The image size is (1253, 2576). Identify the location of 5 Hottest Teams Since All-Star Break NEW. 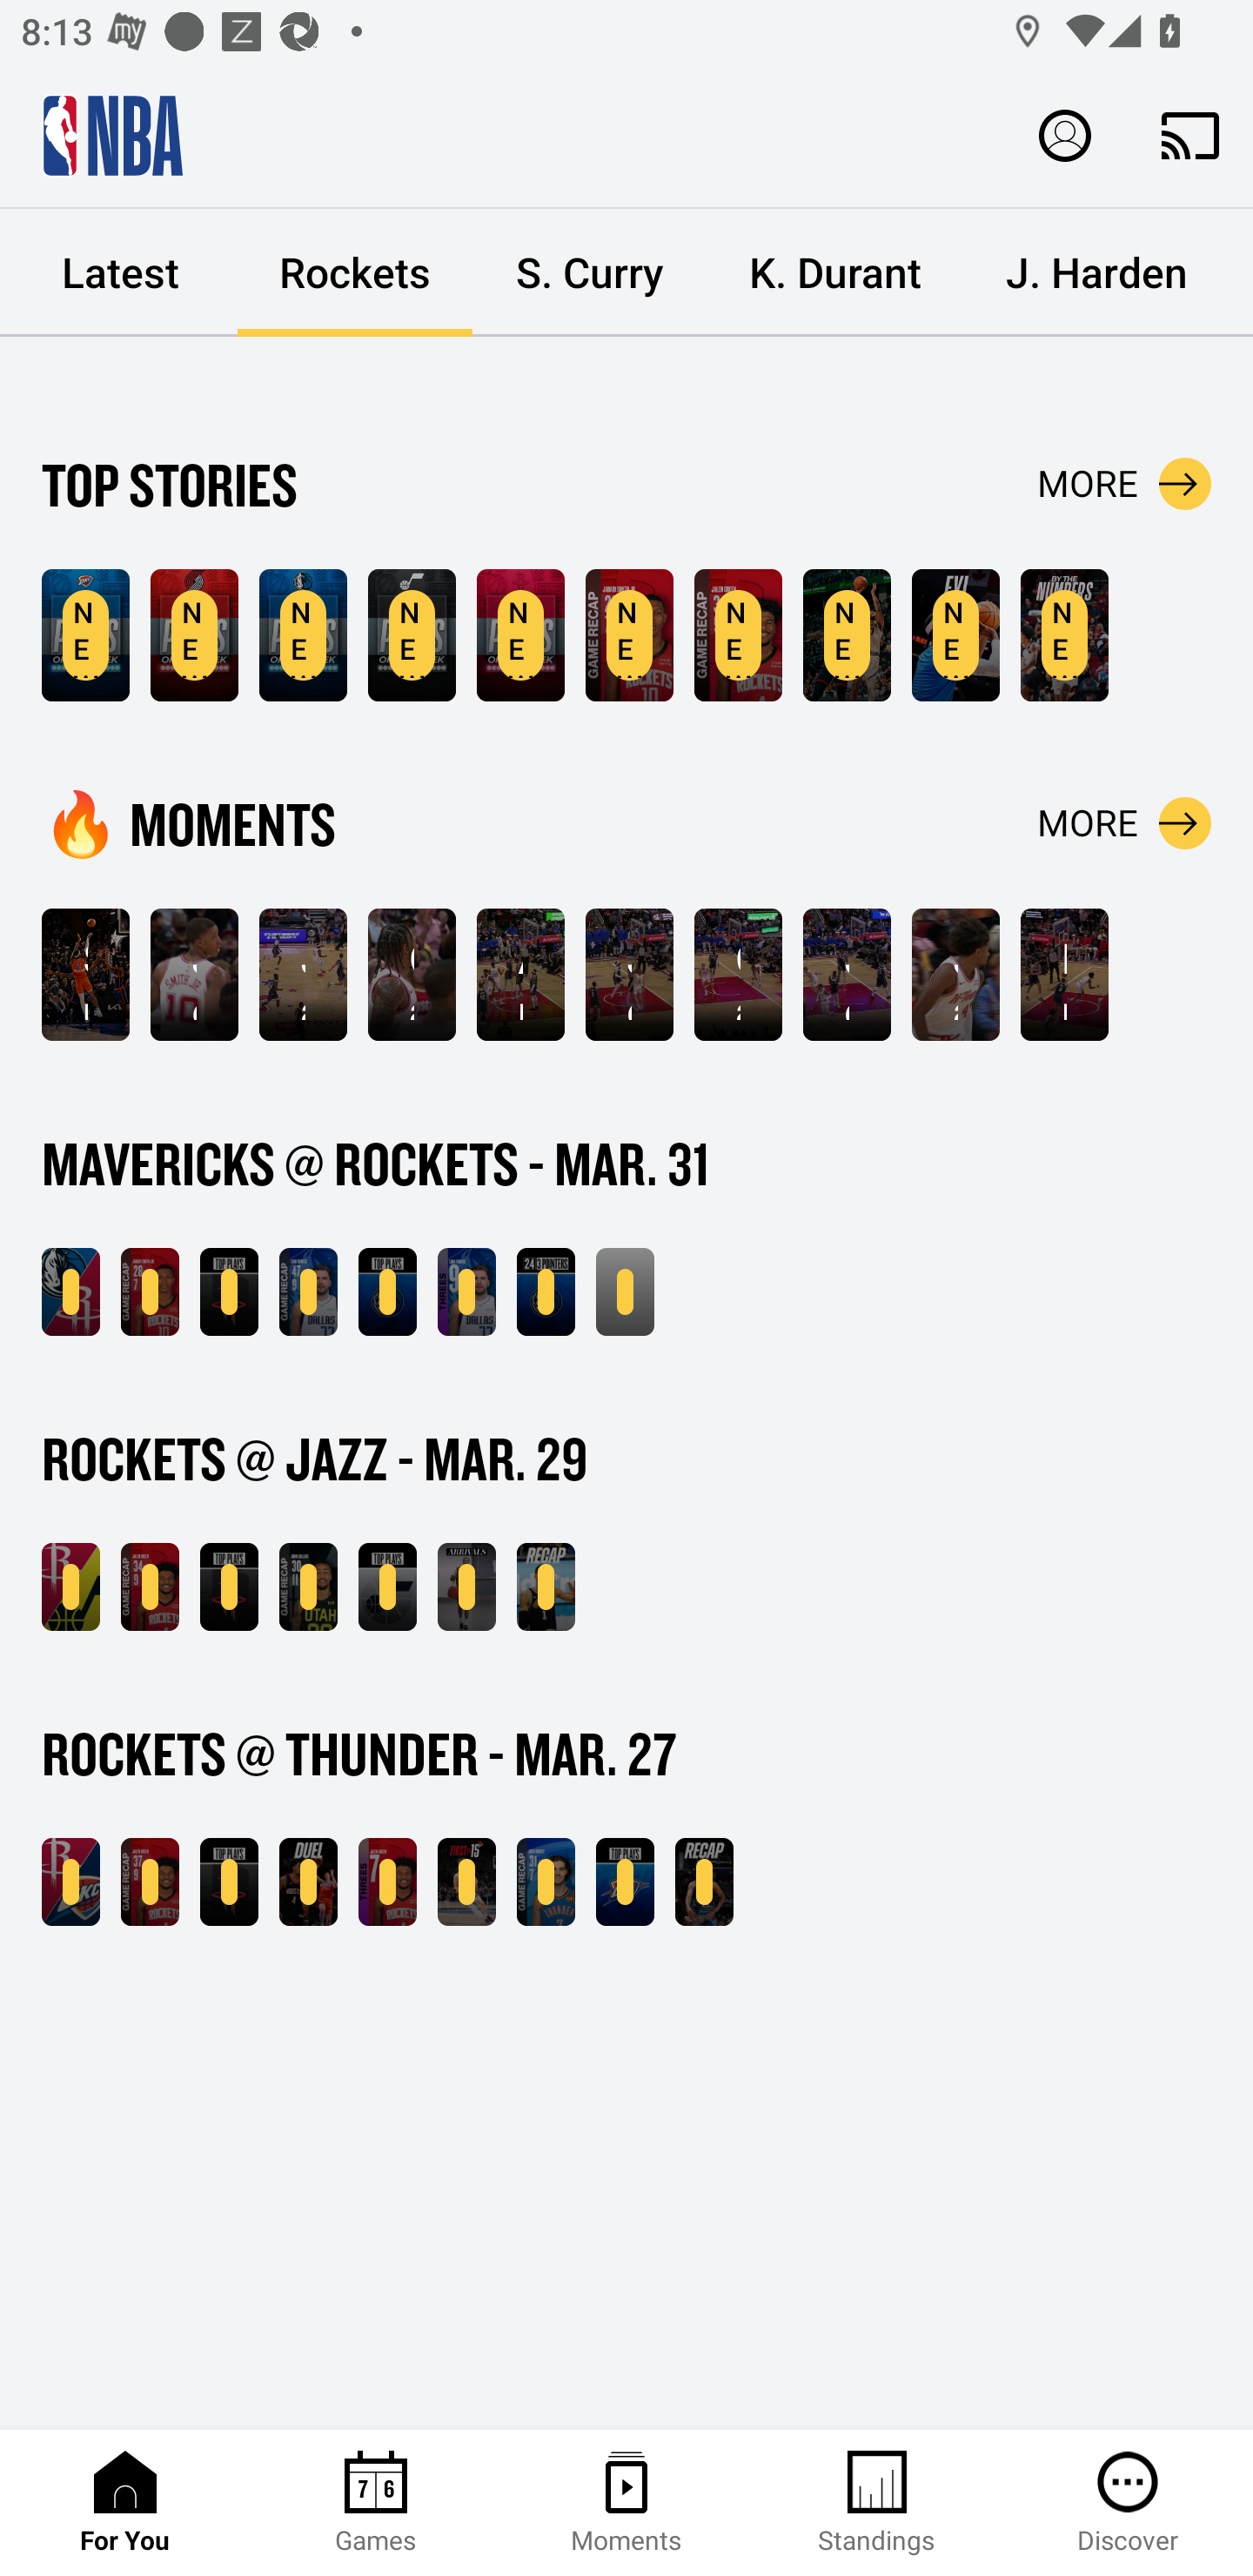
(847, 635).